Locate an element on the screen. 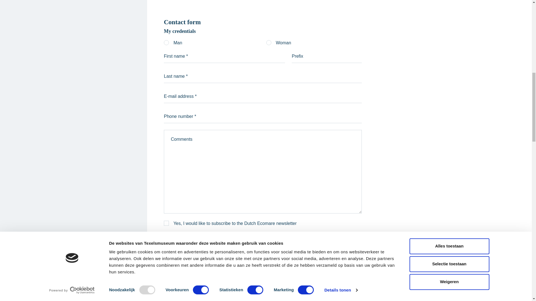 This screenshot has height=301, width=536. vrouw is located at coordinates (269, 42).